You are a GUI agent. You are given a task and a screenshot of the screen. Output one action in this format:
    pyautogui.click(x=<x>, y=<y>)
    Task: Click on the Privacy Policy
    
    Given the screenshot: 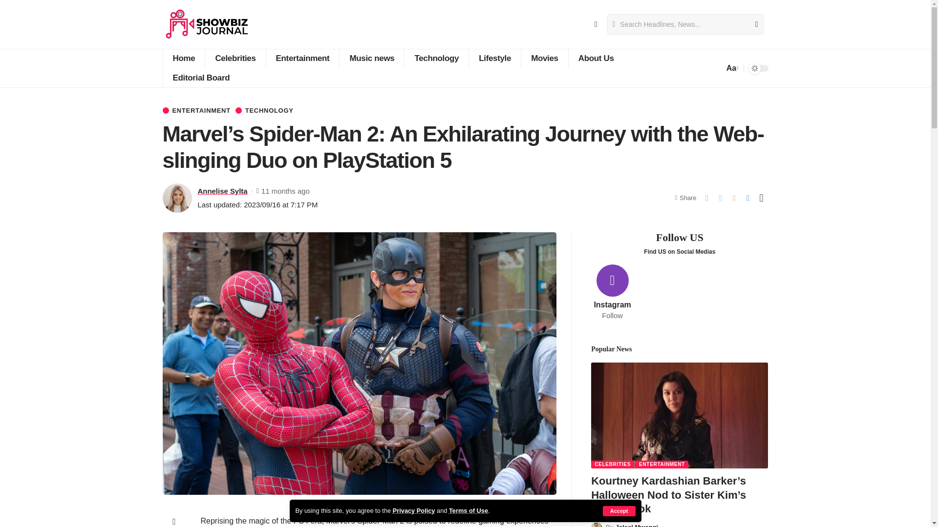 What is the action you would take?
    pyautogui.click(x=414, y=510)
    